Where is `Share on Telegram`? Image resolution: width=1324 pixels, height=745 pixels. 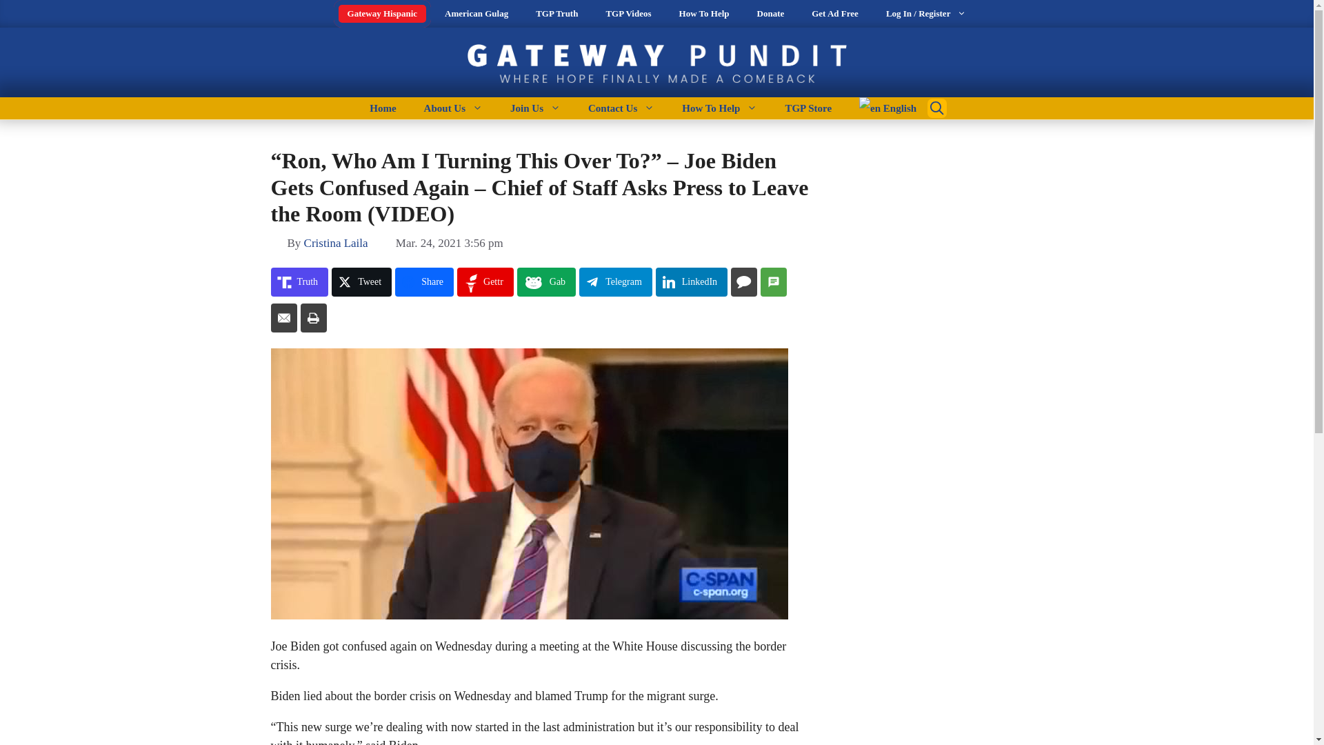 Share on Telegram is located at coordinates (616, 281).